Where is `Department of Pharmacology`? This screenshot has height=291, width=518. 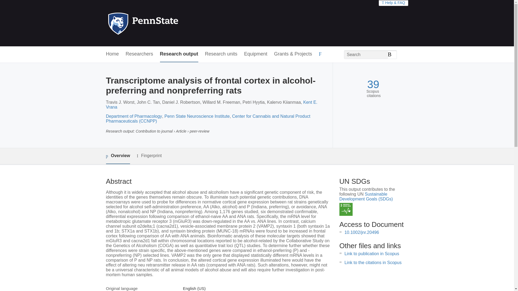 Department of Pharmacology is located at coordinates (134, 116).